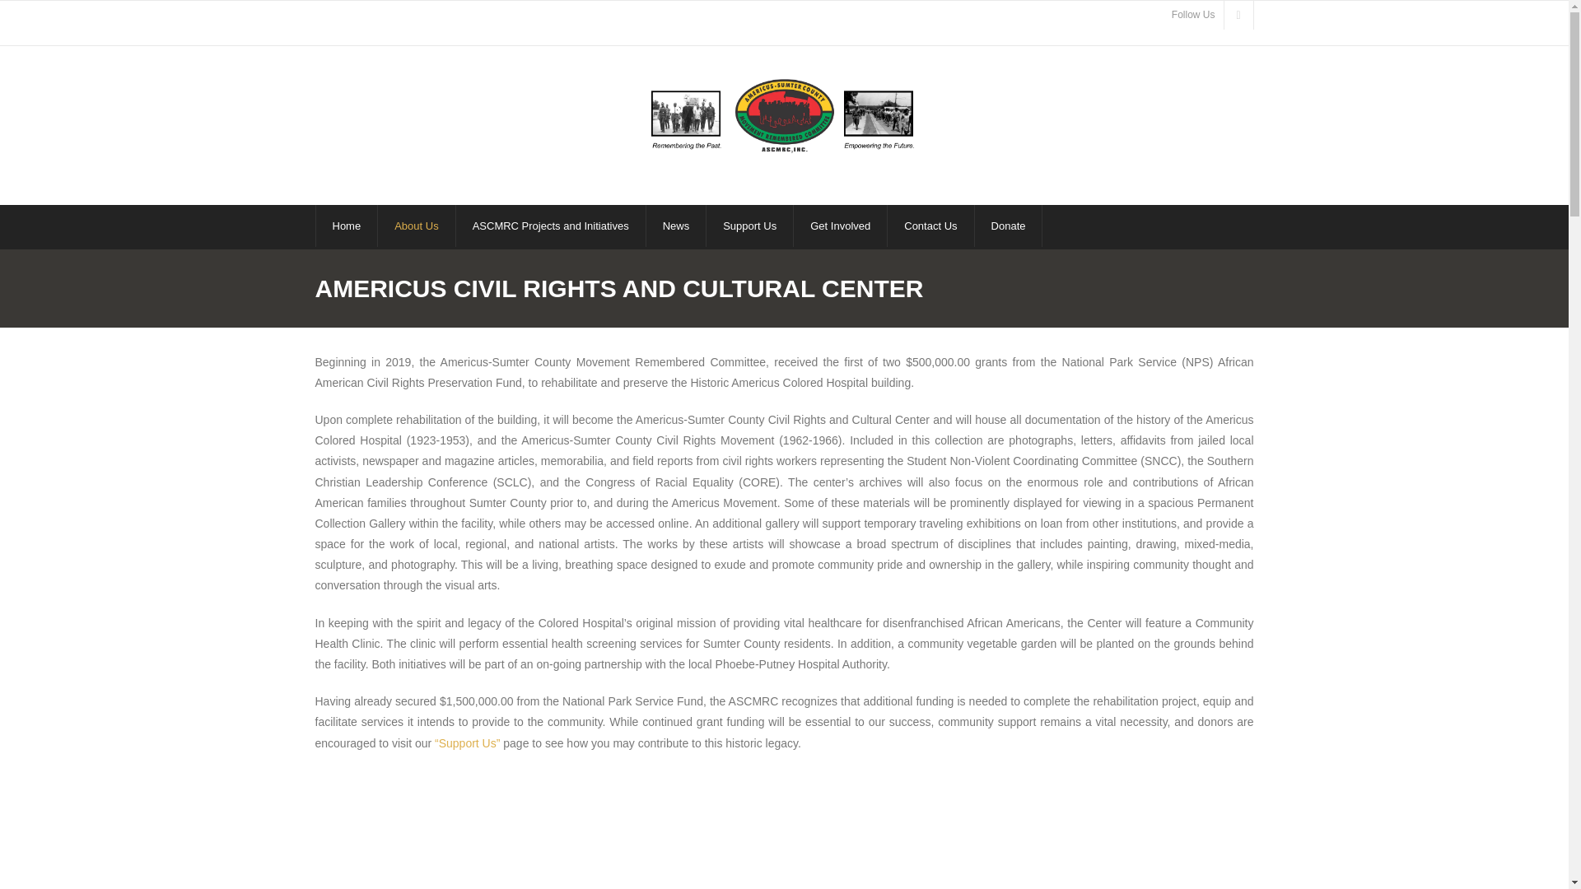  I want to click on Home, so click(346, 226).